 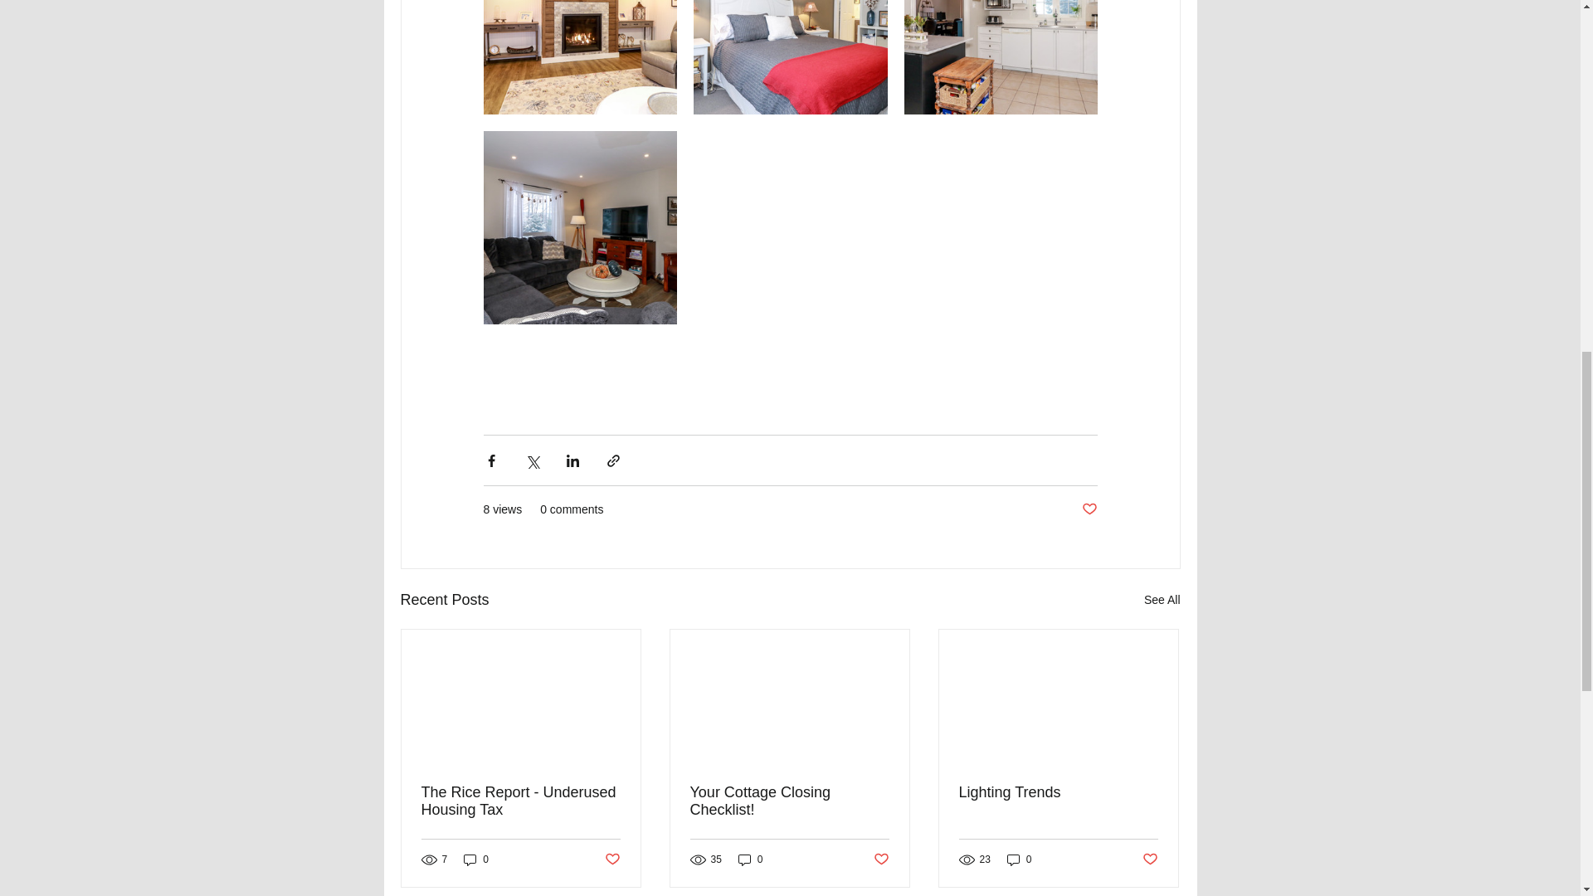 I want to click on 0, so click(x=750, y=859).